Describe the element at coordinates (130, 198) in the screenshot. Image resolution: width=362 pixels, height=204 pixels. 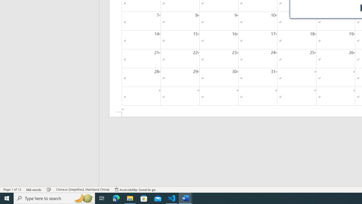
I see `File Explorer - 1 running window` at that location.